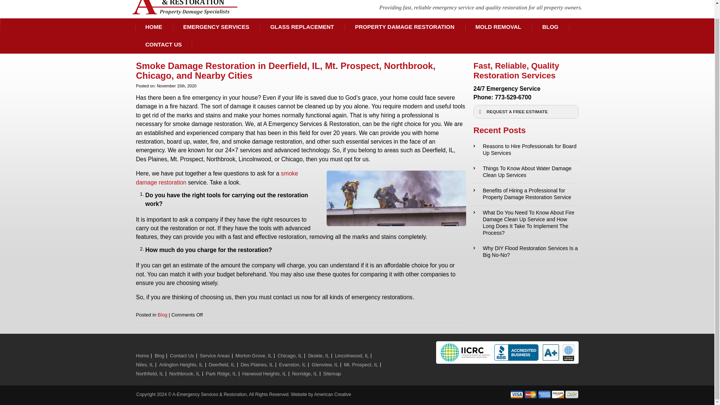 The image size is (720, 405). Describe the element at coordinates (253, 355) in the screenshot. I see `Morton Grove, IL` at that location.